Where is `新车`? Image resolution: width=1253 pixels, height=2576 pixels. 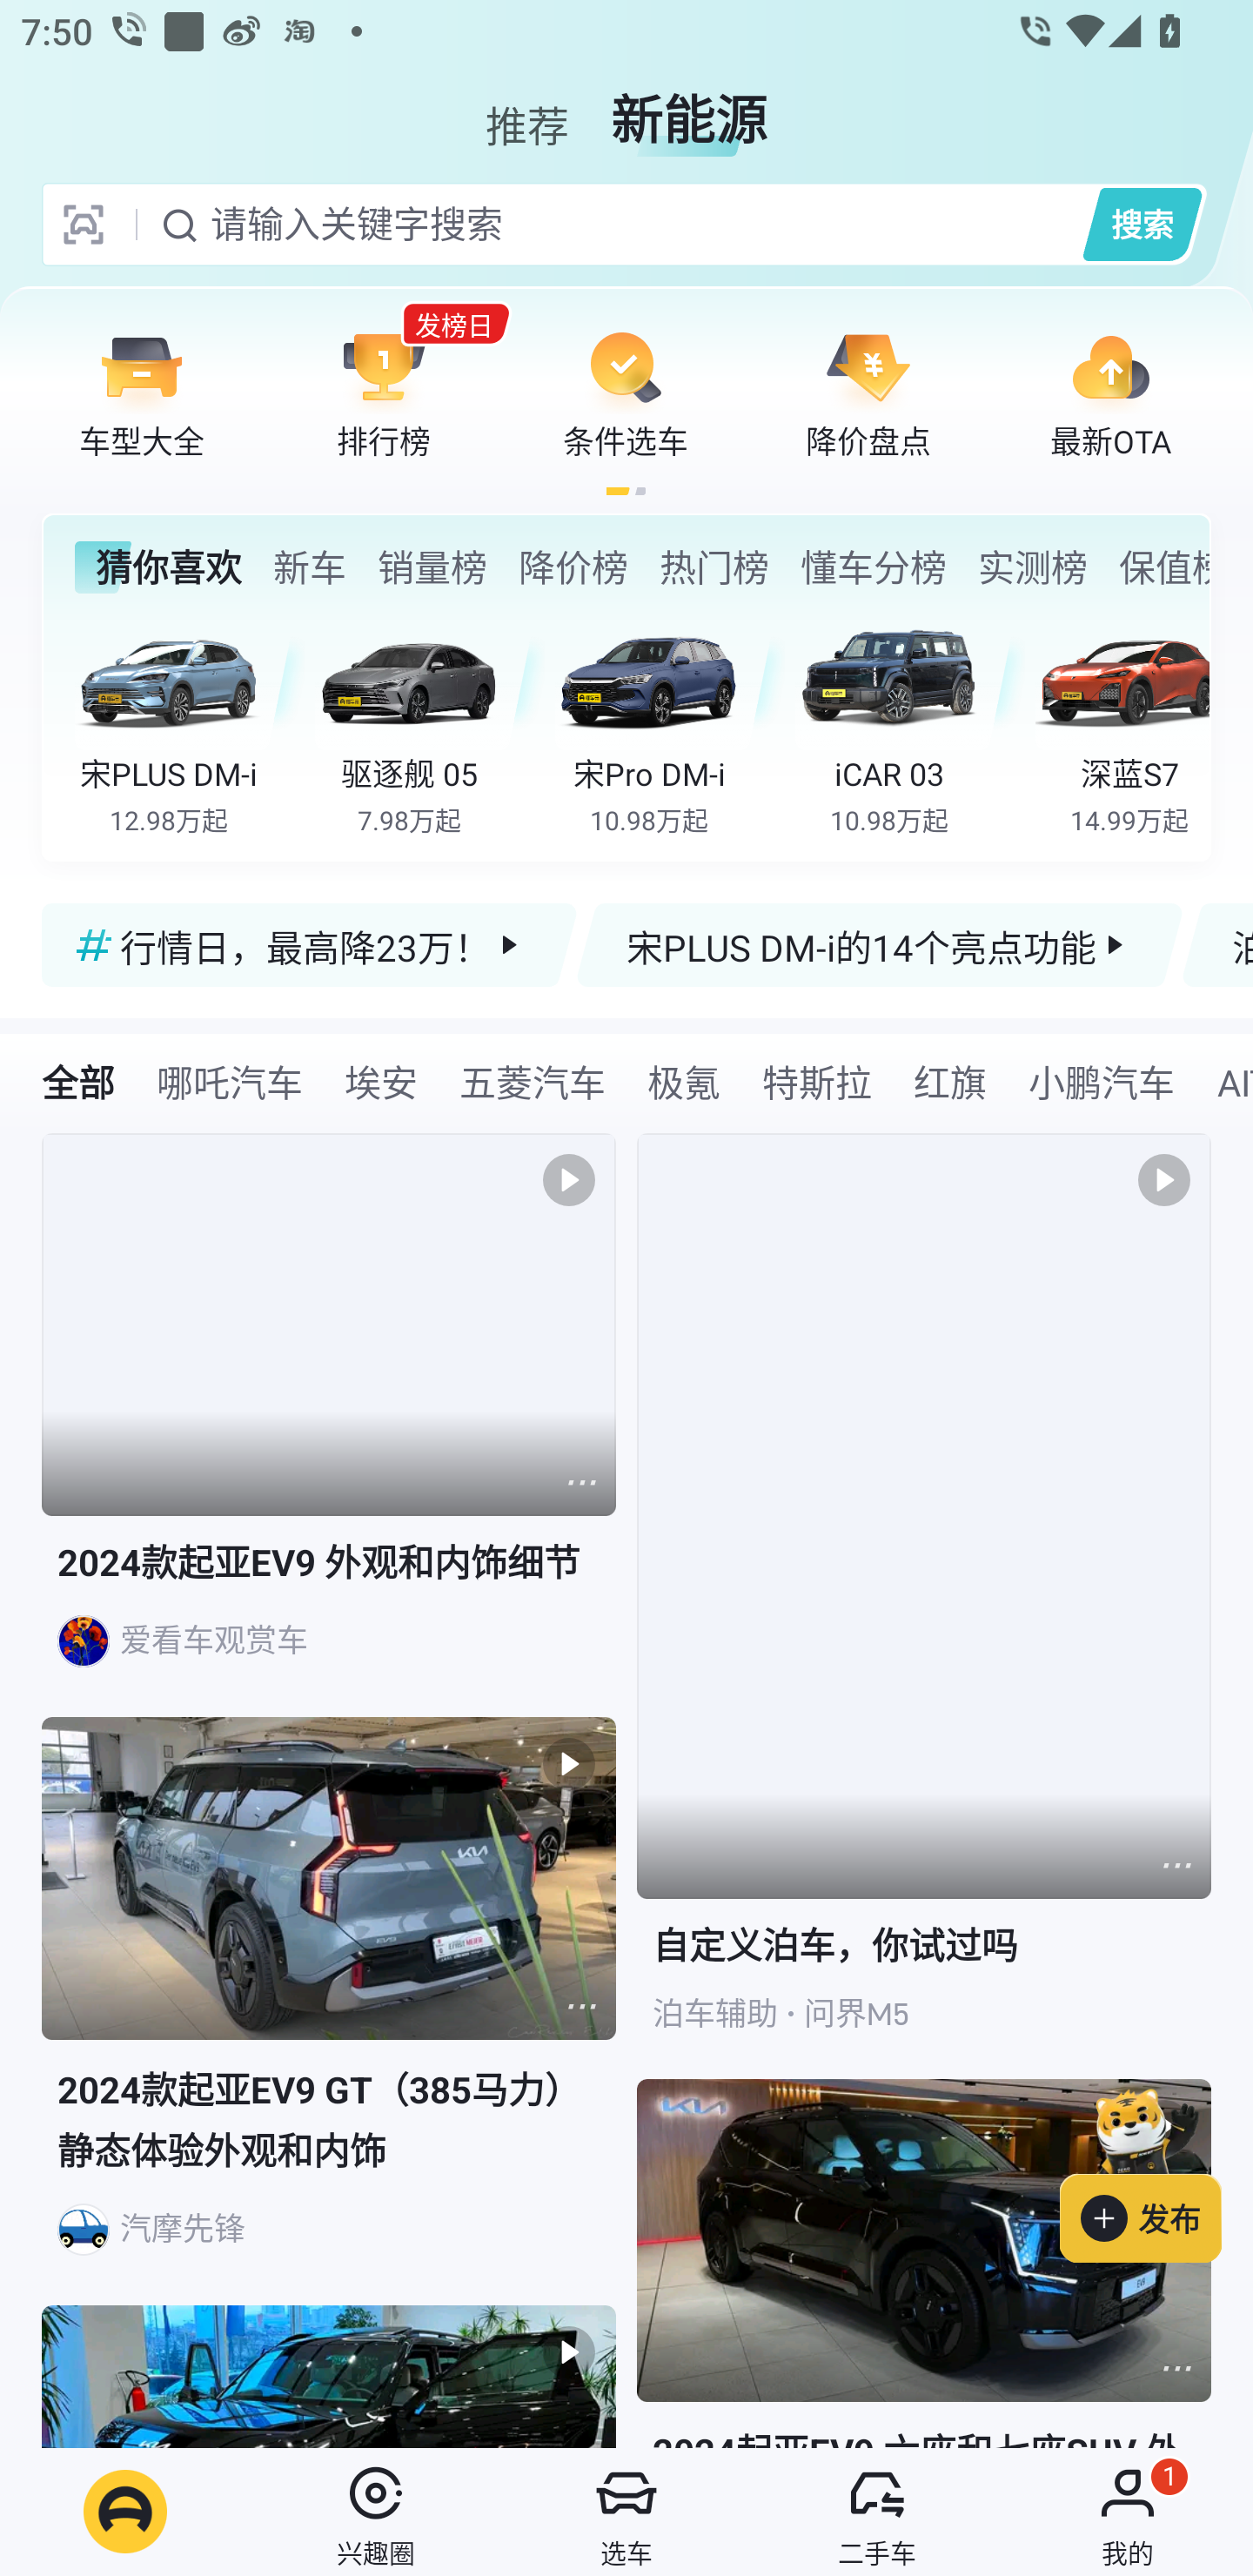 新车 is located at coordinates (309, 567).